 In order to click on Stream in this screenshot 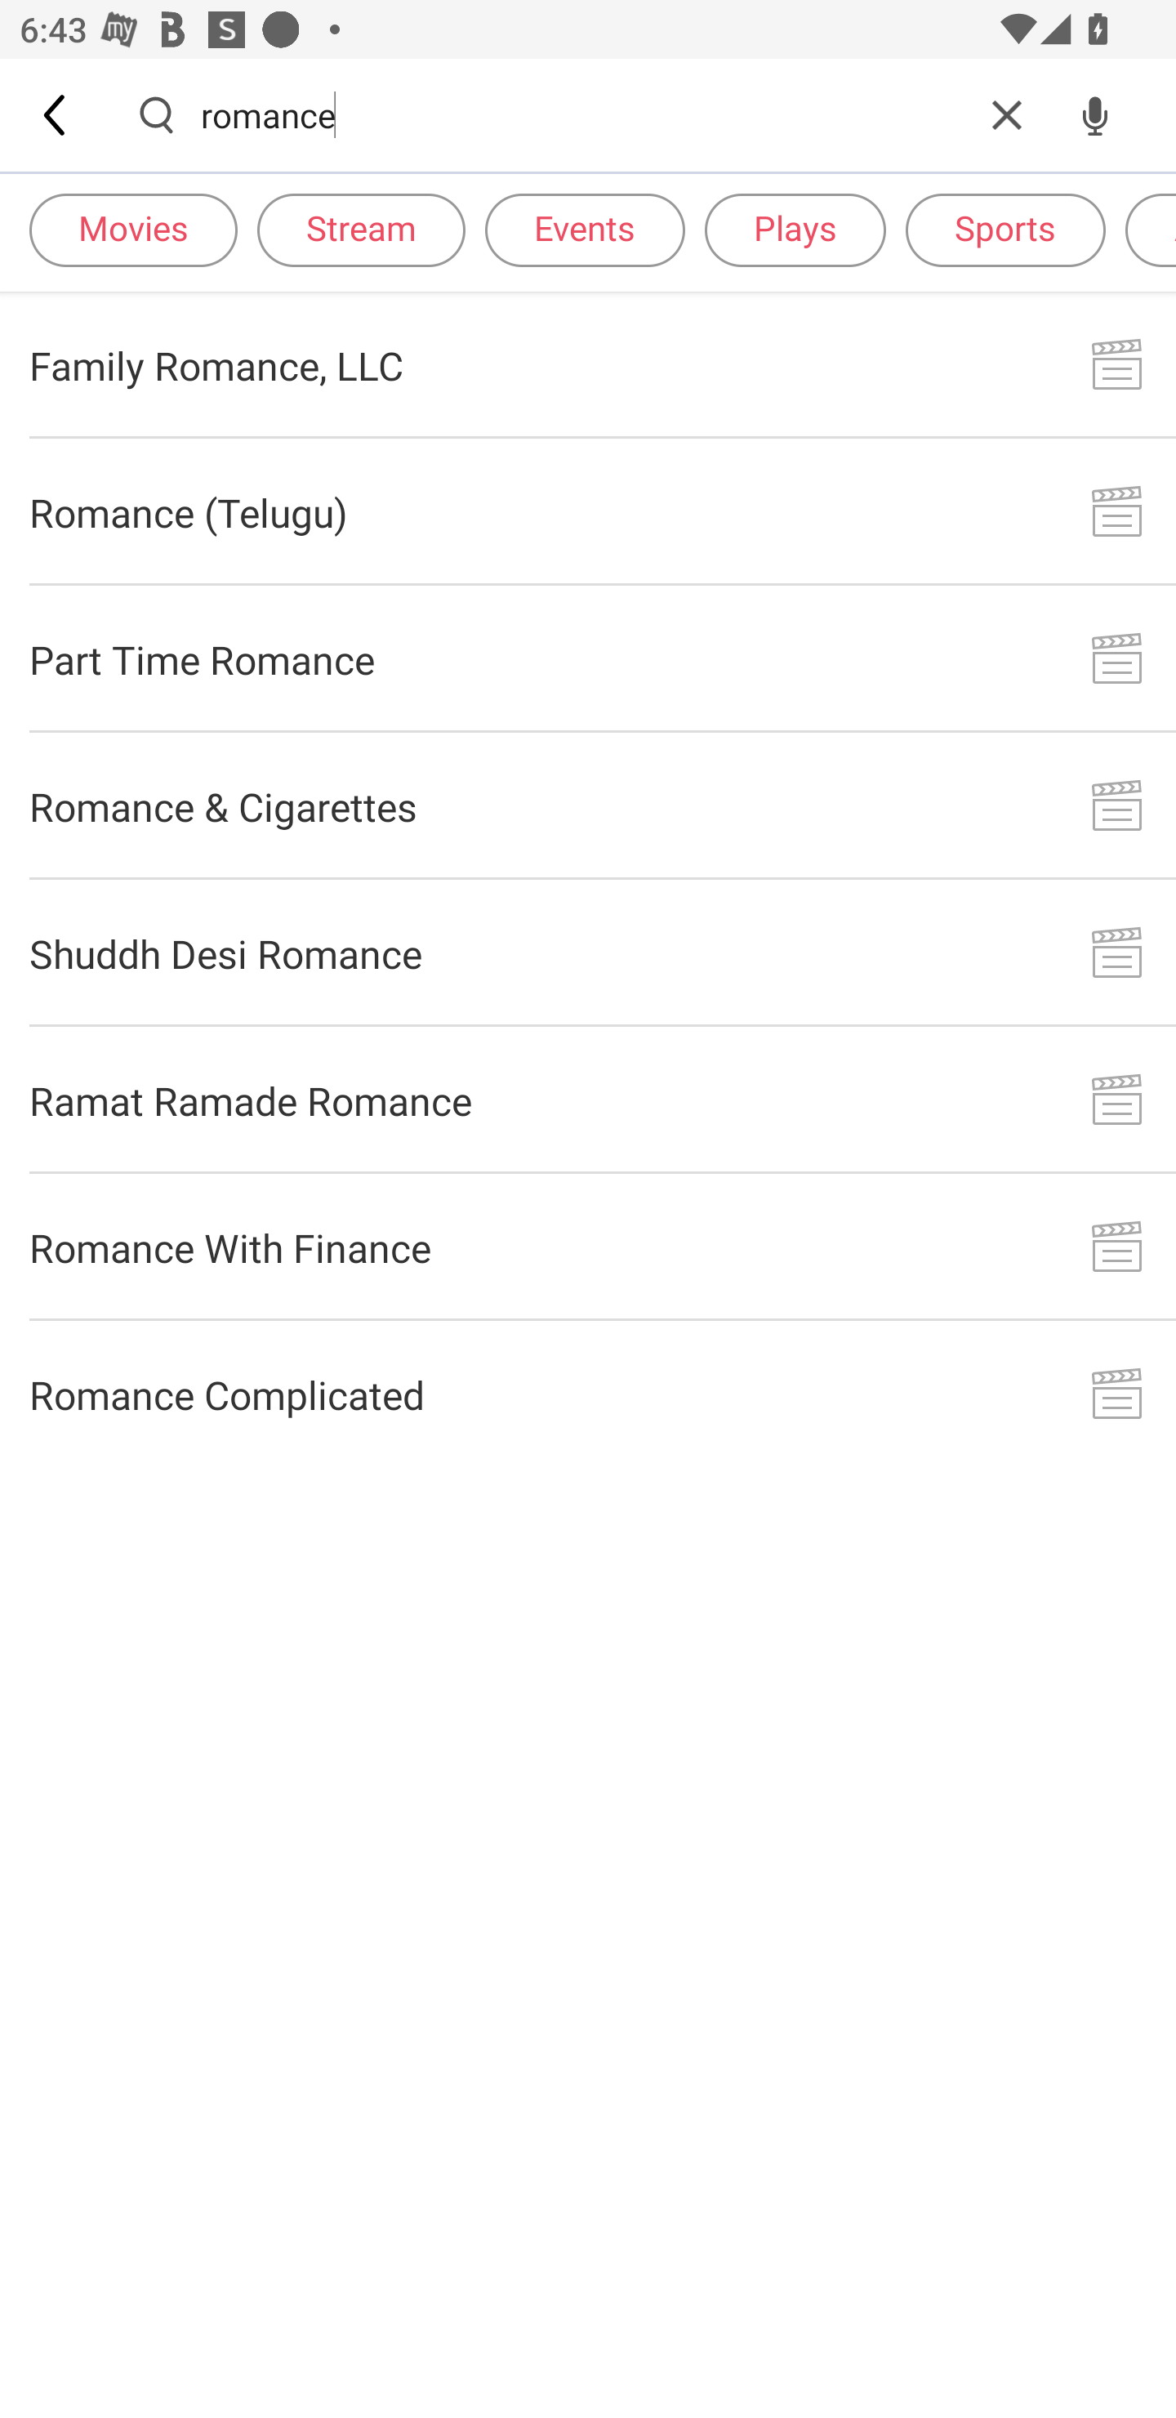, I will do `click(361, 229)`.